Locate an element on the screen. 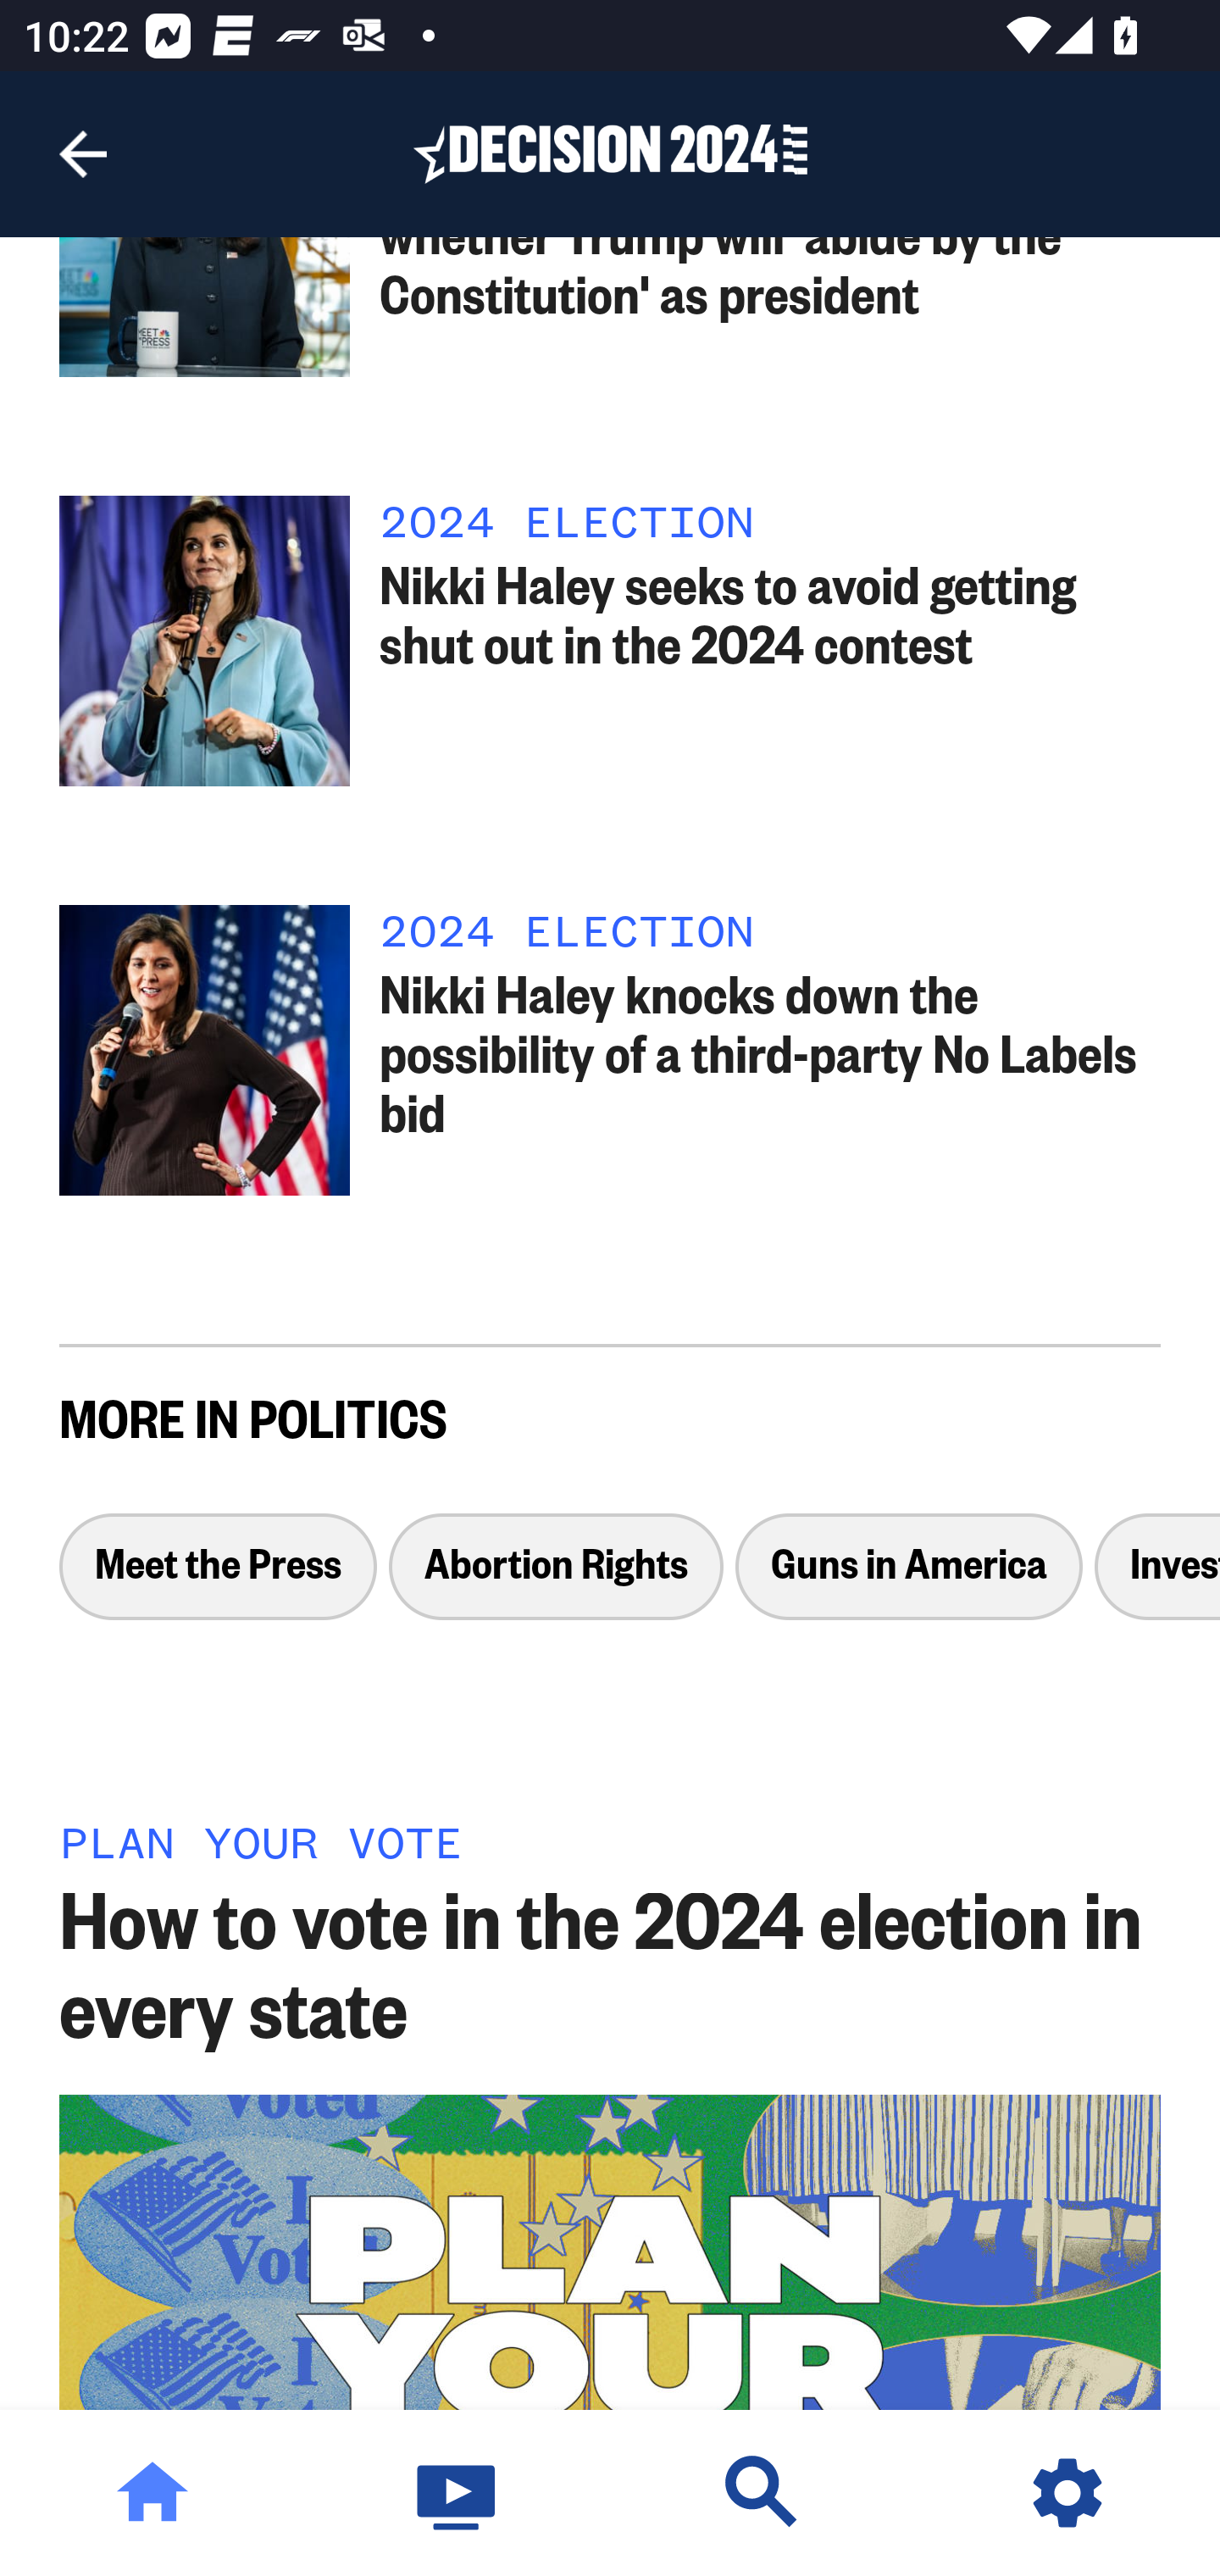 The height and width of the screenshot is (2576, 1220). Watch is located at coordinates (457, 2493).